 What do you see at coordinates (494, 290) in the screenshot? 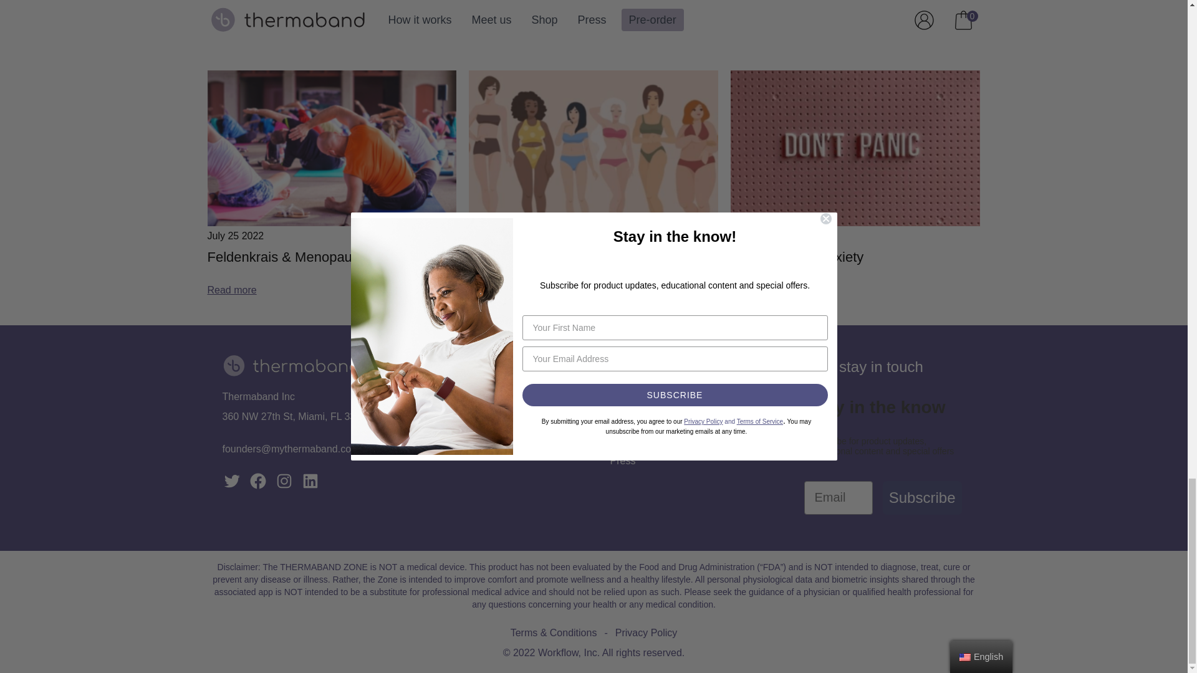
I see `Read more` at bounding box center [494, 290].